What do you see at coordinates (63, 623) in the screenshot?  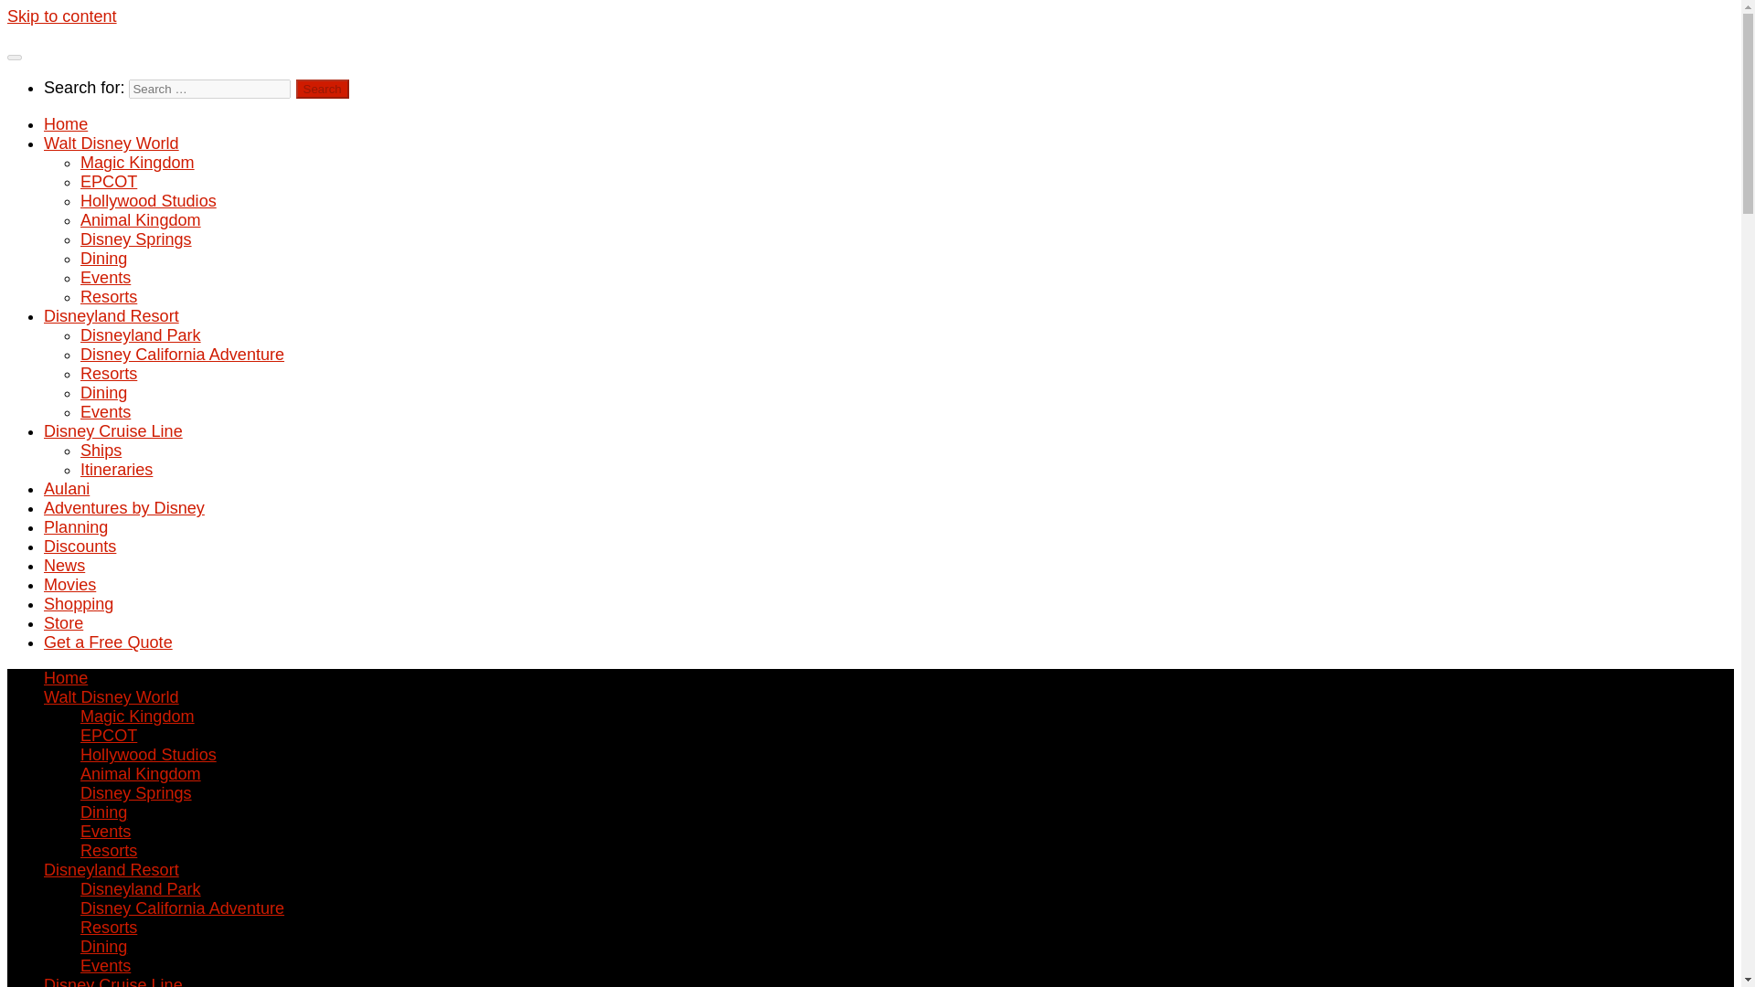 I see `Store` at bounding box center [63, 623].